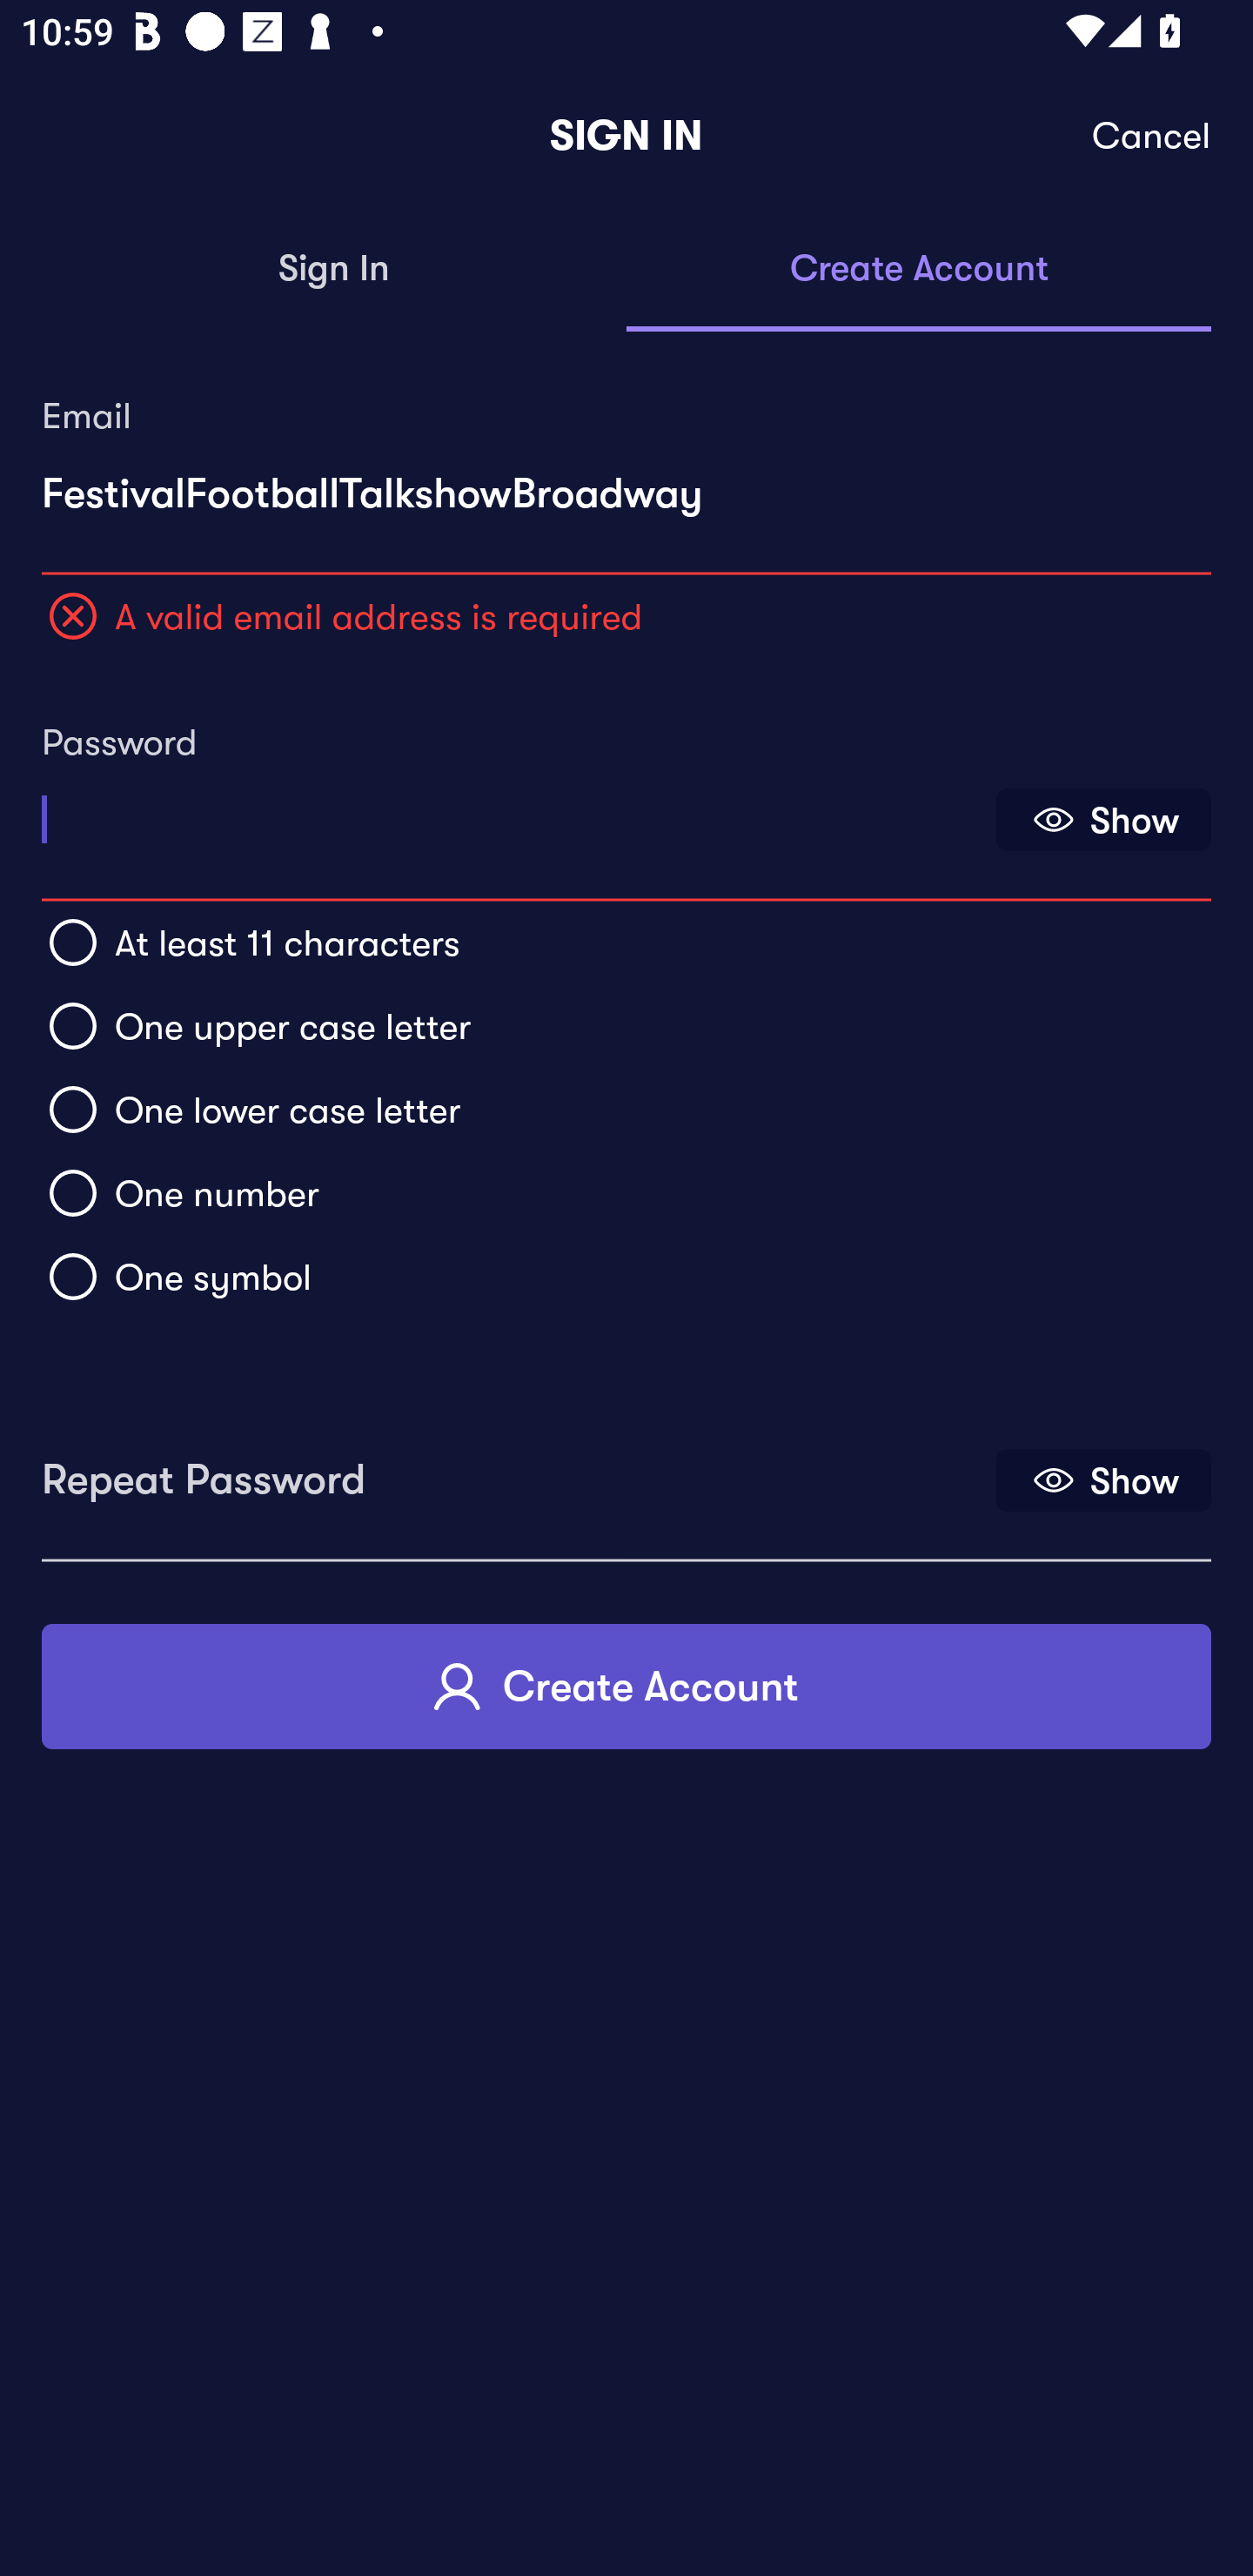  I want to click on Show Repeat Password Show, so click(1103, 1479).